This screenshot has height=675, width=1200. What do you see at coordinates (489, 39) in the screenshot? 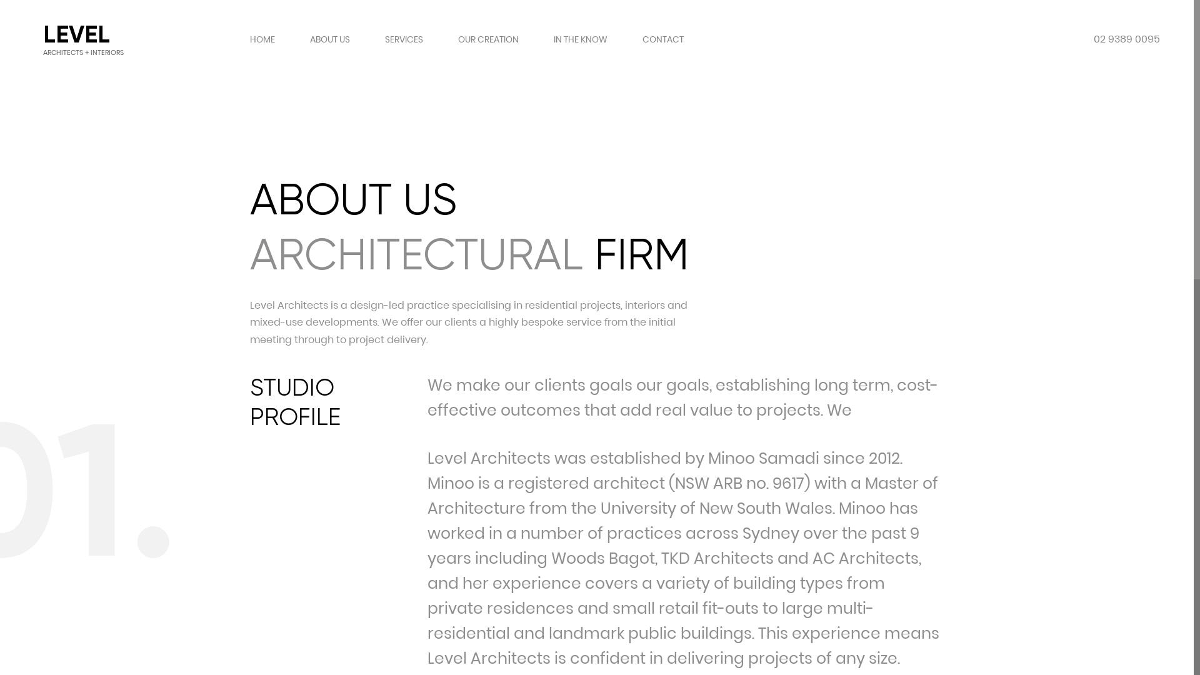
I see `OUR CREATION` at bounding box center [489, 39].